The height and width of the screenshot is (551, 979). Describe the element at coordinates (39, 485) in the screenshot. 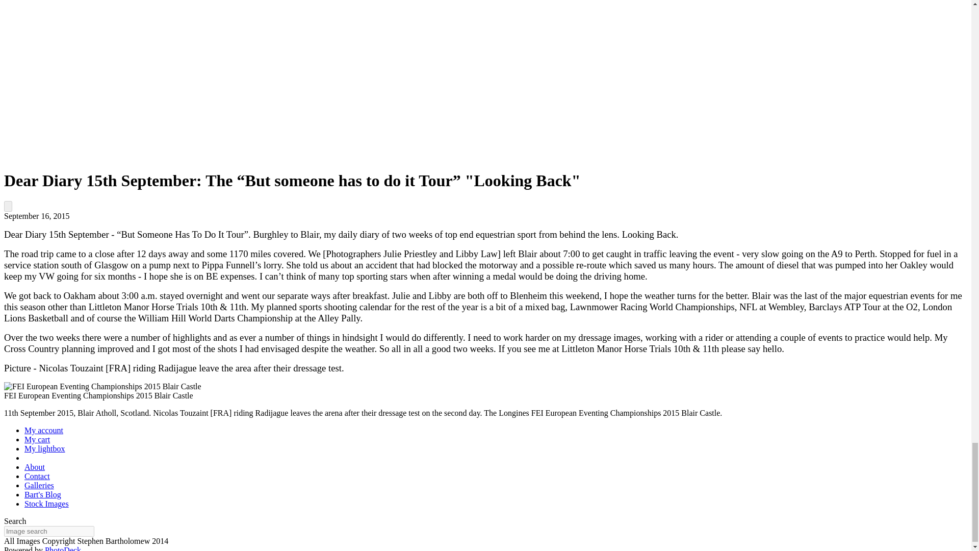

I see `Galleries` at that location.